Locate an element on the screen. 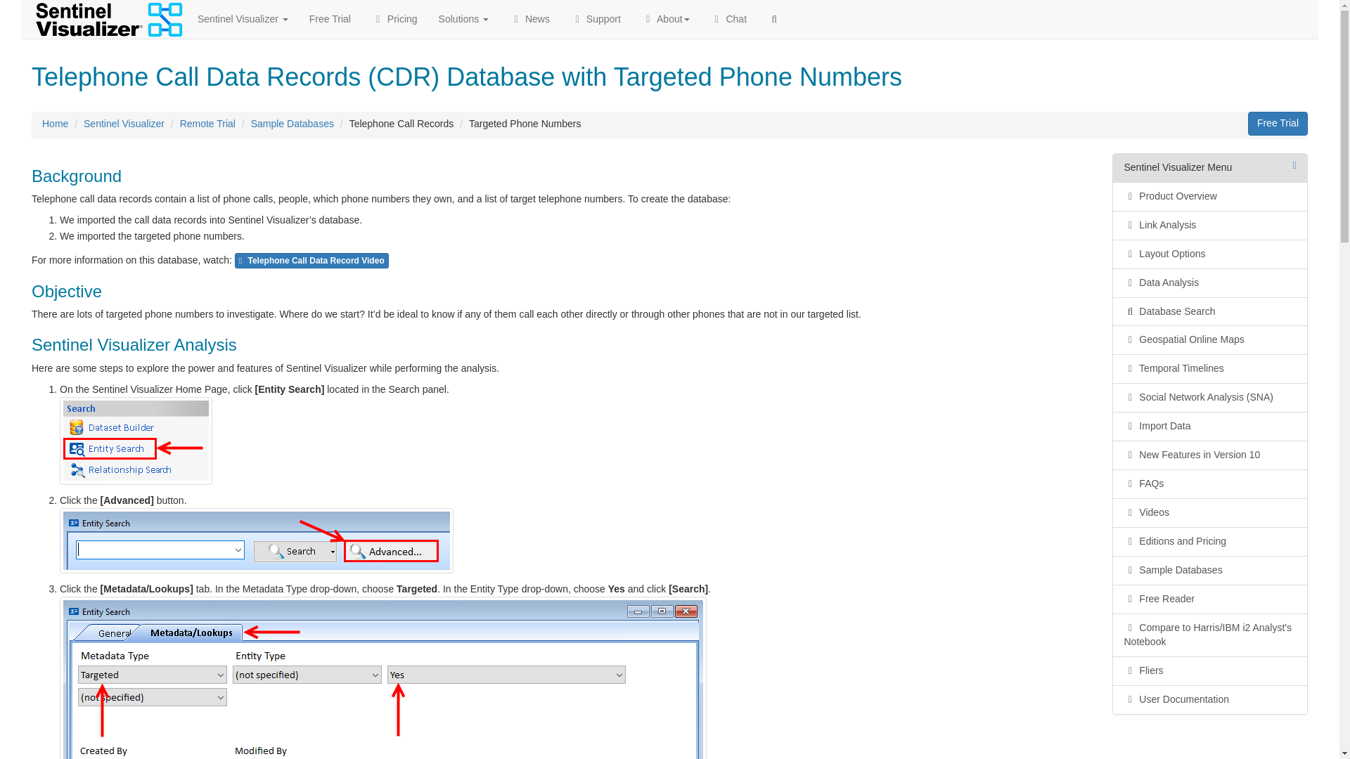  Support is located at coordinates (596, 18).